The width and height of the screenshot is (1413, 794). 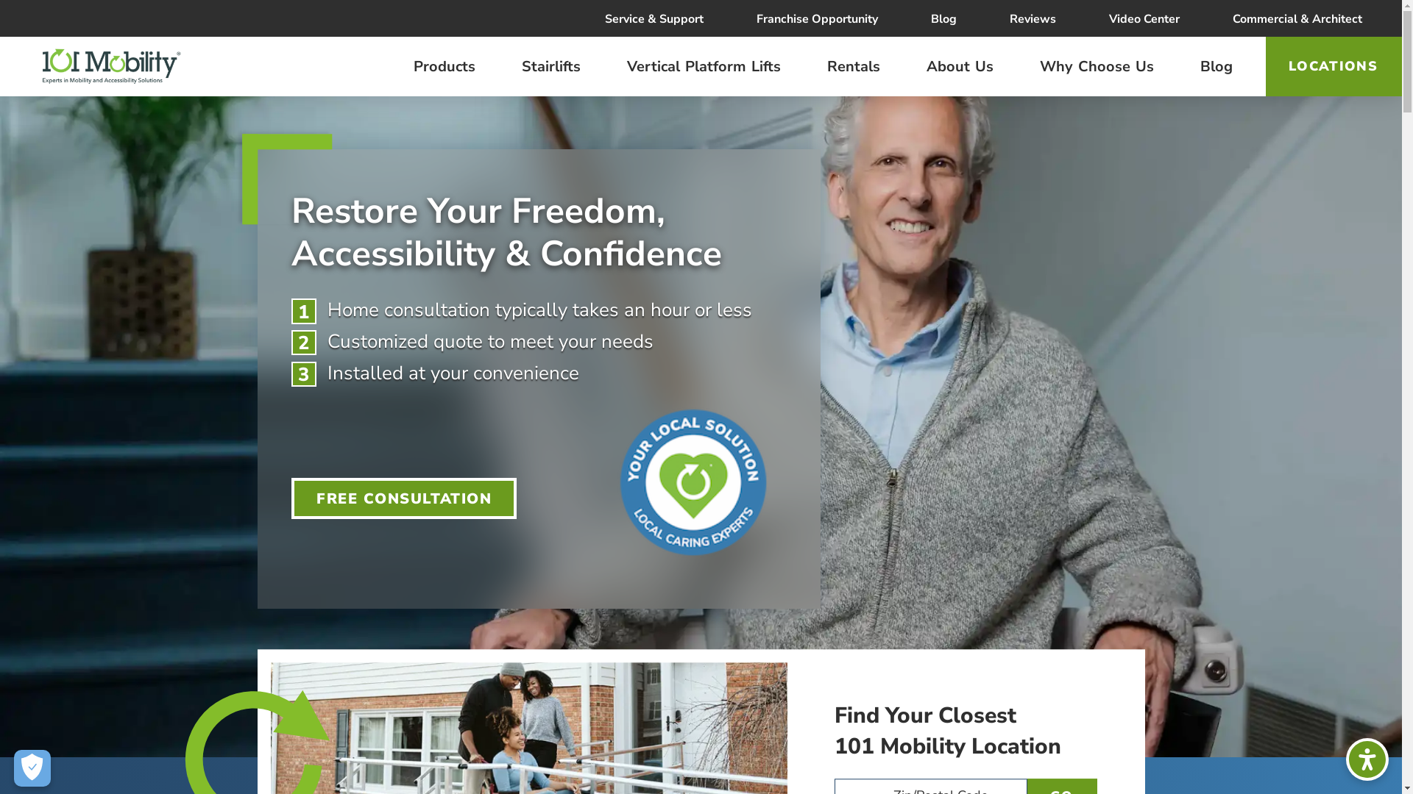 I want to click on LOCATIONS, so click(x=1334, y=66).